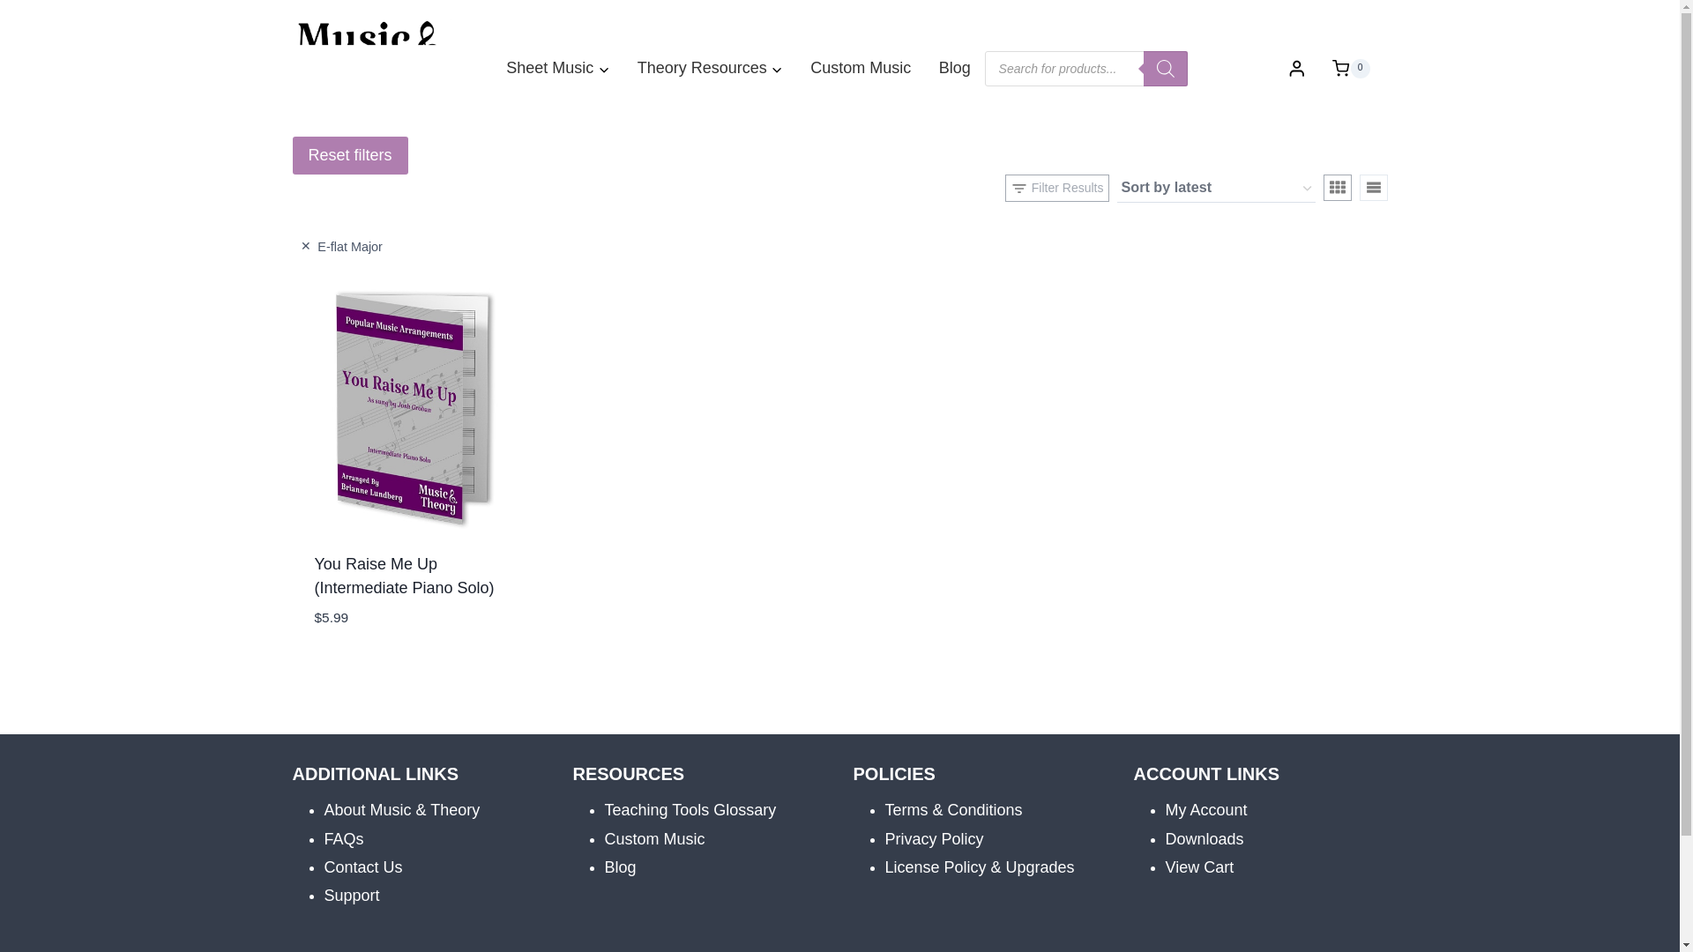  I want to click on Filter Results, so click(1056, 187).